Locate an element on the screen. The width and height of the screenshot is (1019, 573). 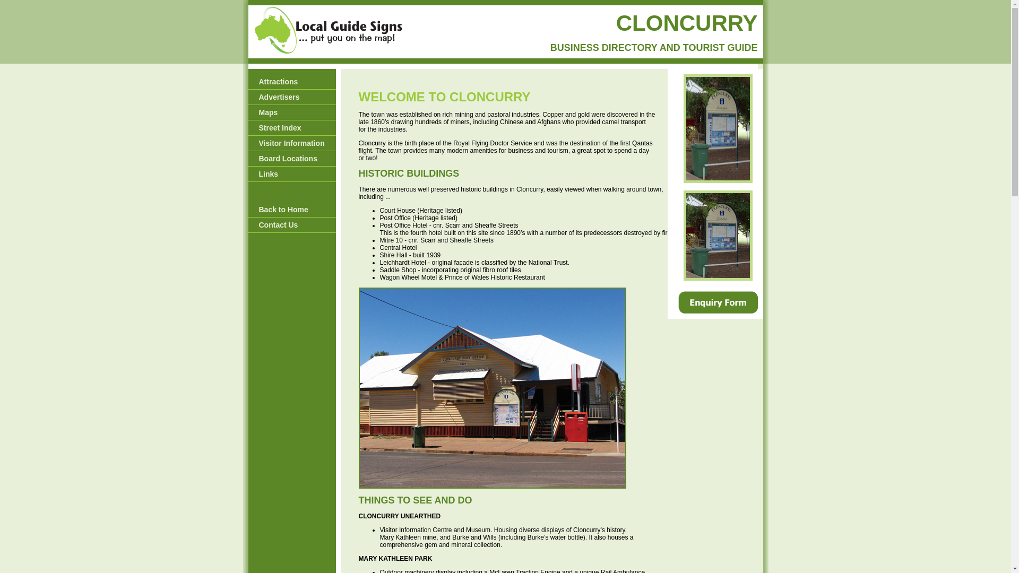
Attractions is located at coordinates (292, 82).